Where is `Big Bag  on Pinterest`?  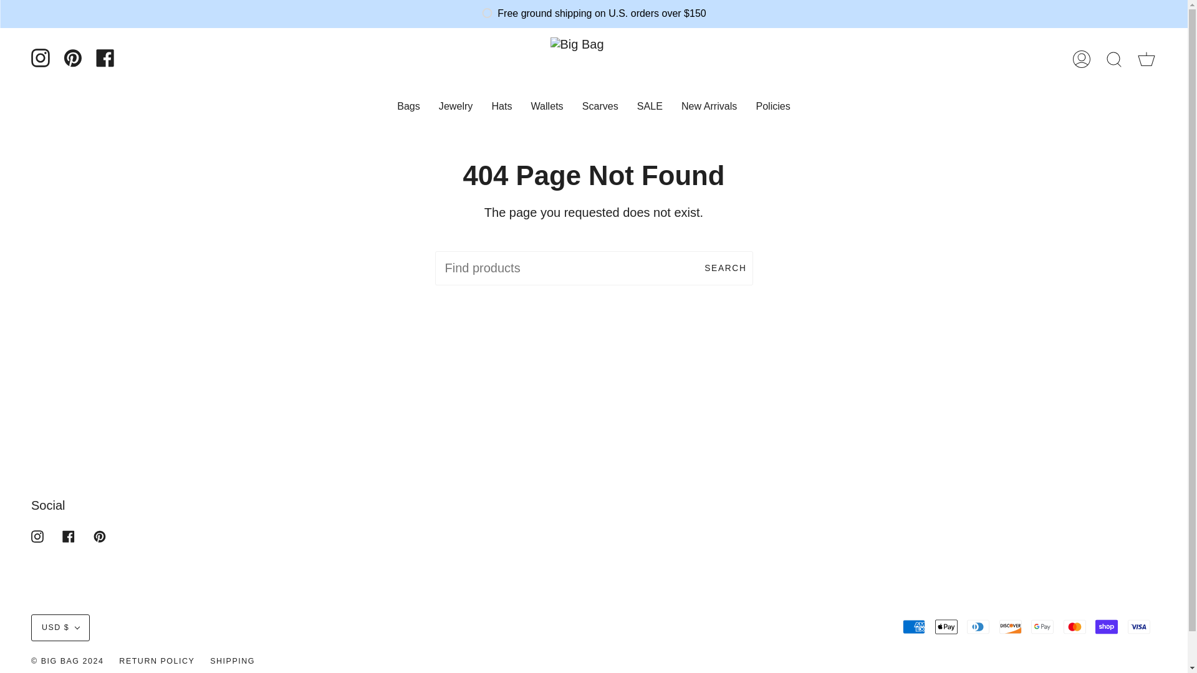
Big Bag  on Pinterest is located at coordinates (100, 535).